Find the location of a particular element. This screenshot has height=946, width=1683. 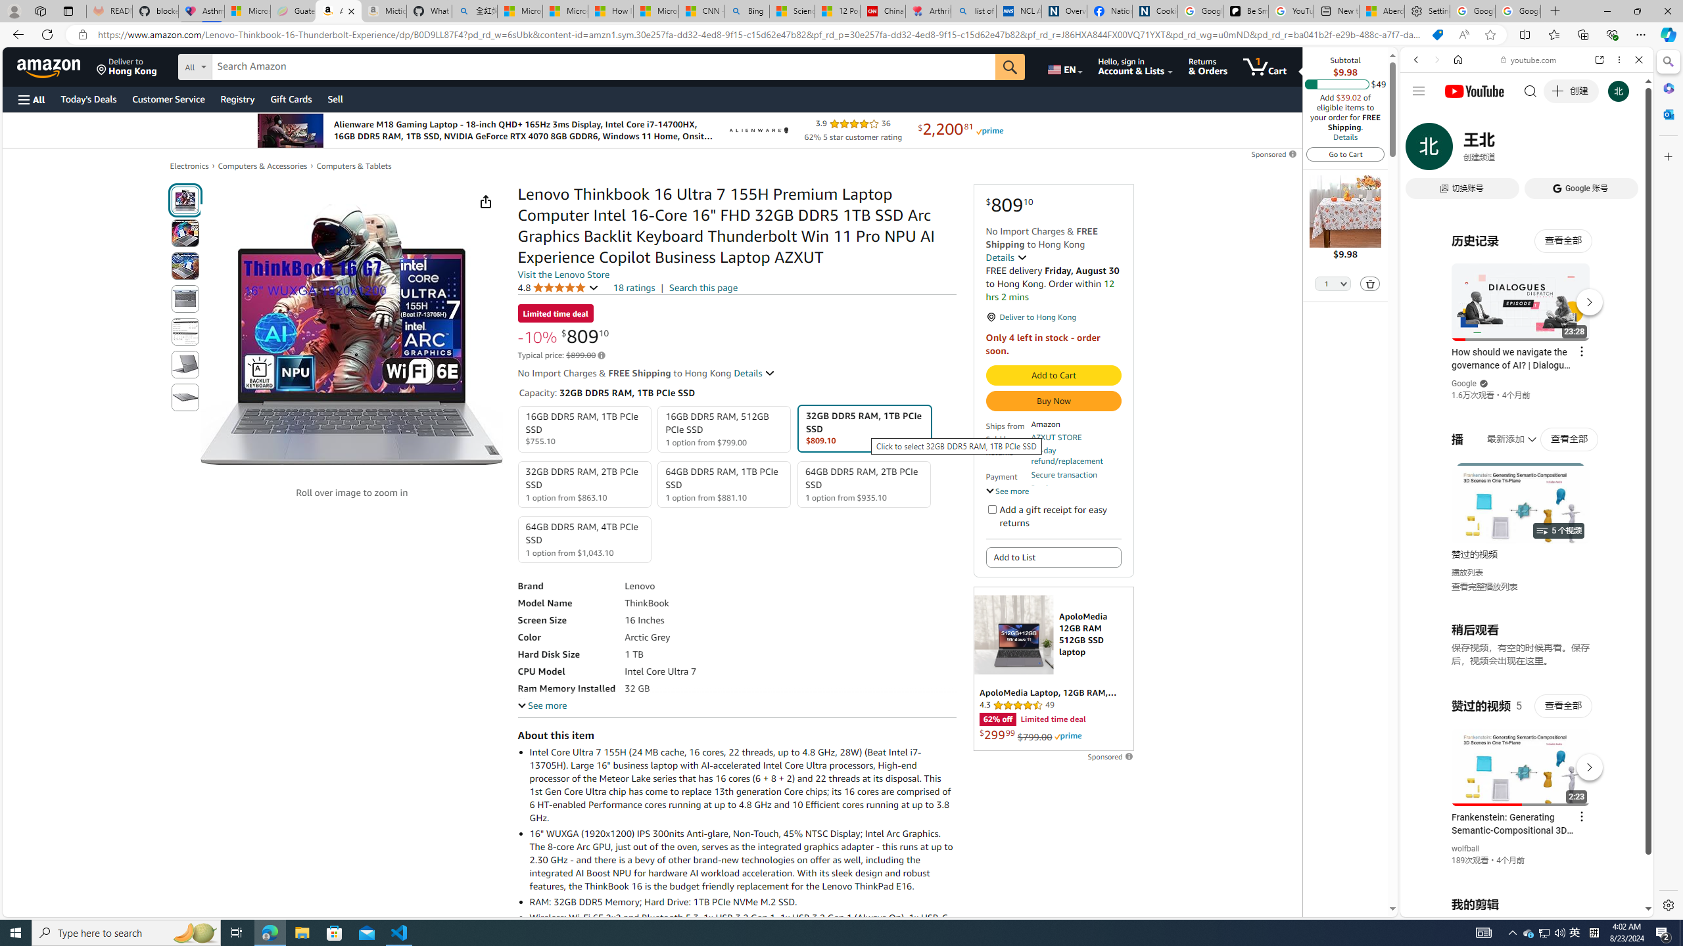

Registry is located at coordinates (237, 99).